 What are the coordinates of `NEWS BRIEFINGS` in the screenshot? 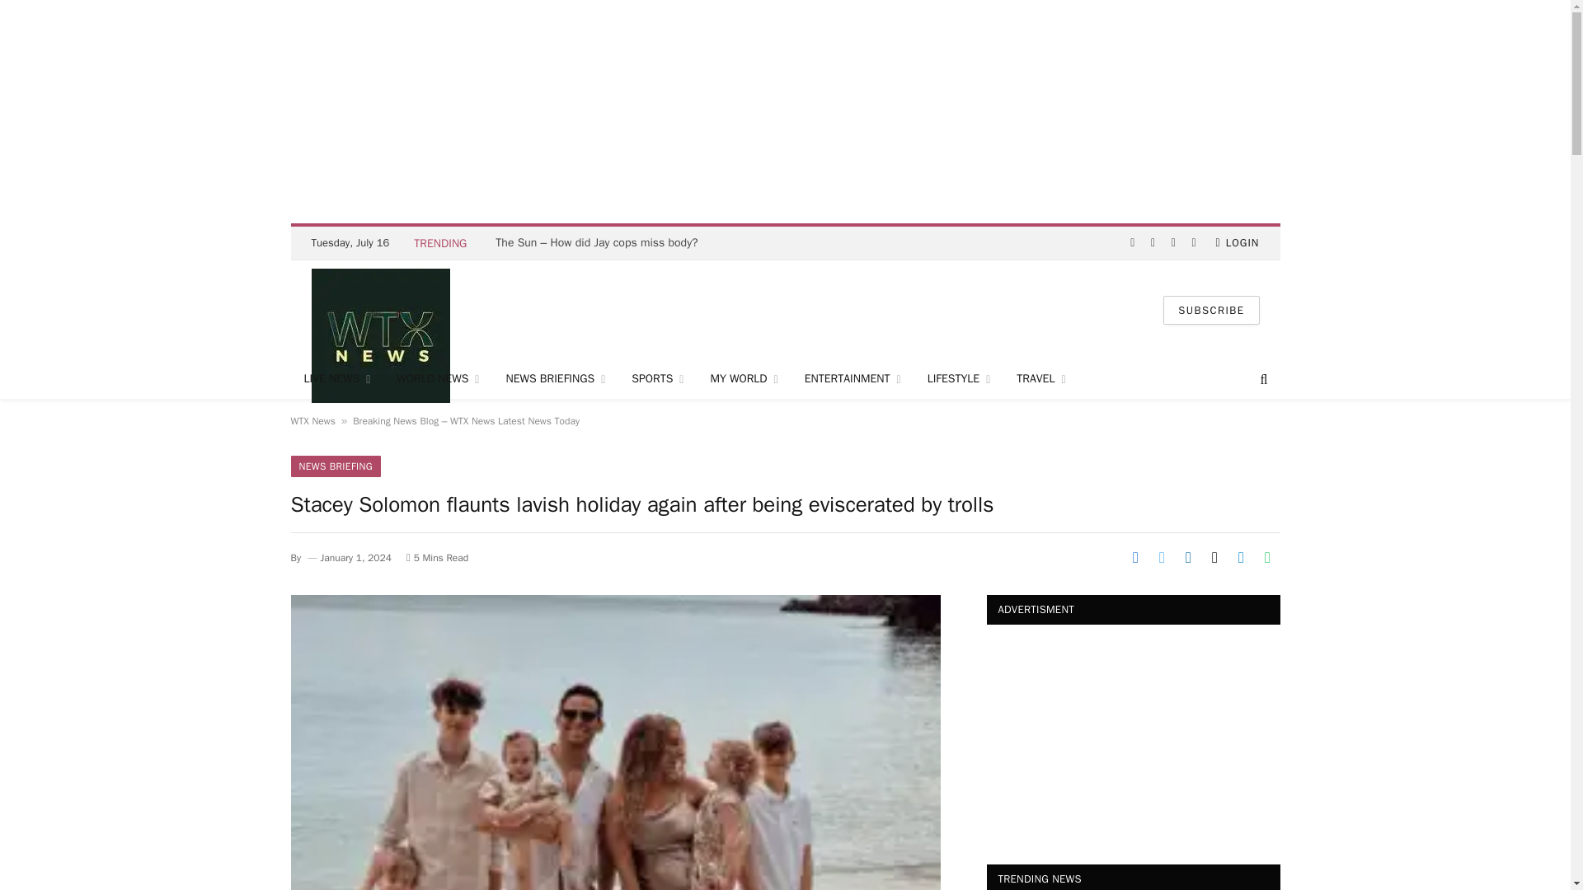 It's located at (556, 379).